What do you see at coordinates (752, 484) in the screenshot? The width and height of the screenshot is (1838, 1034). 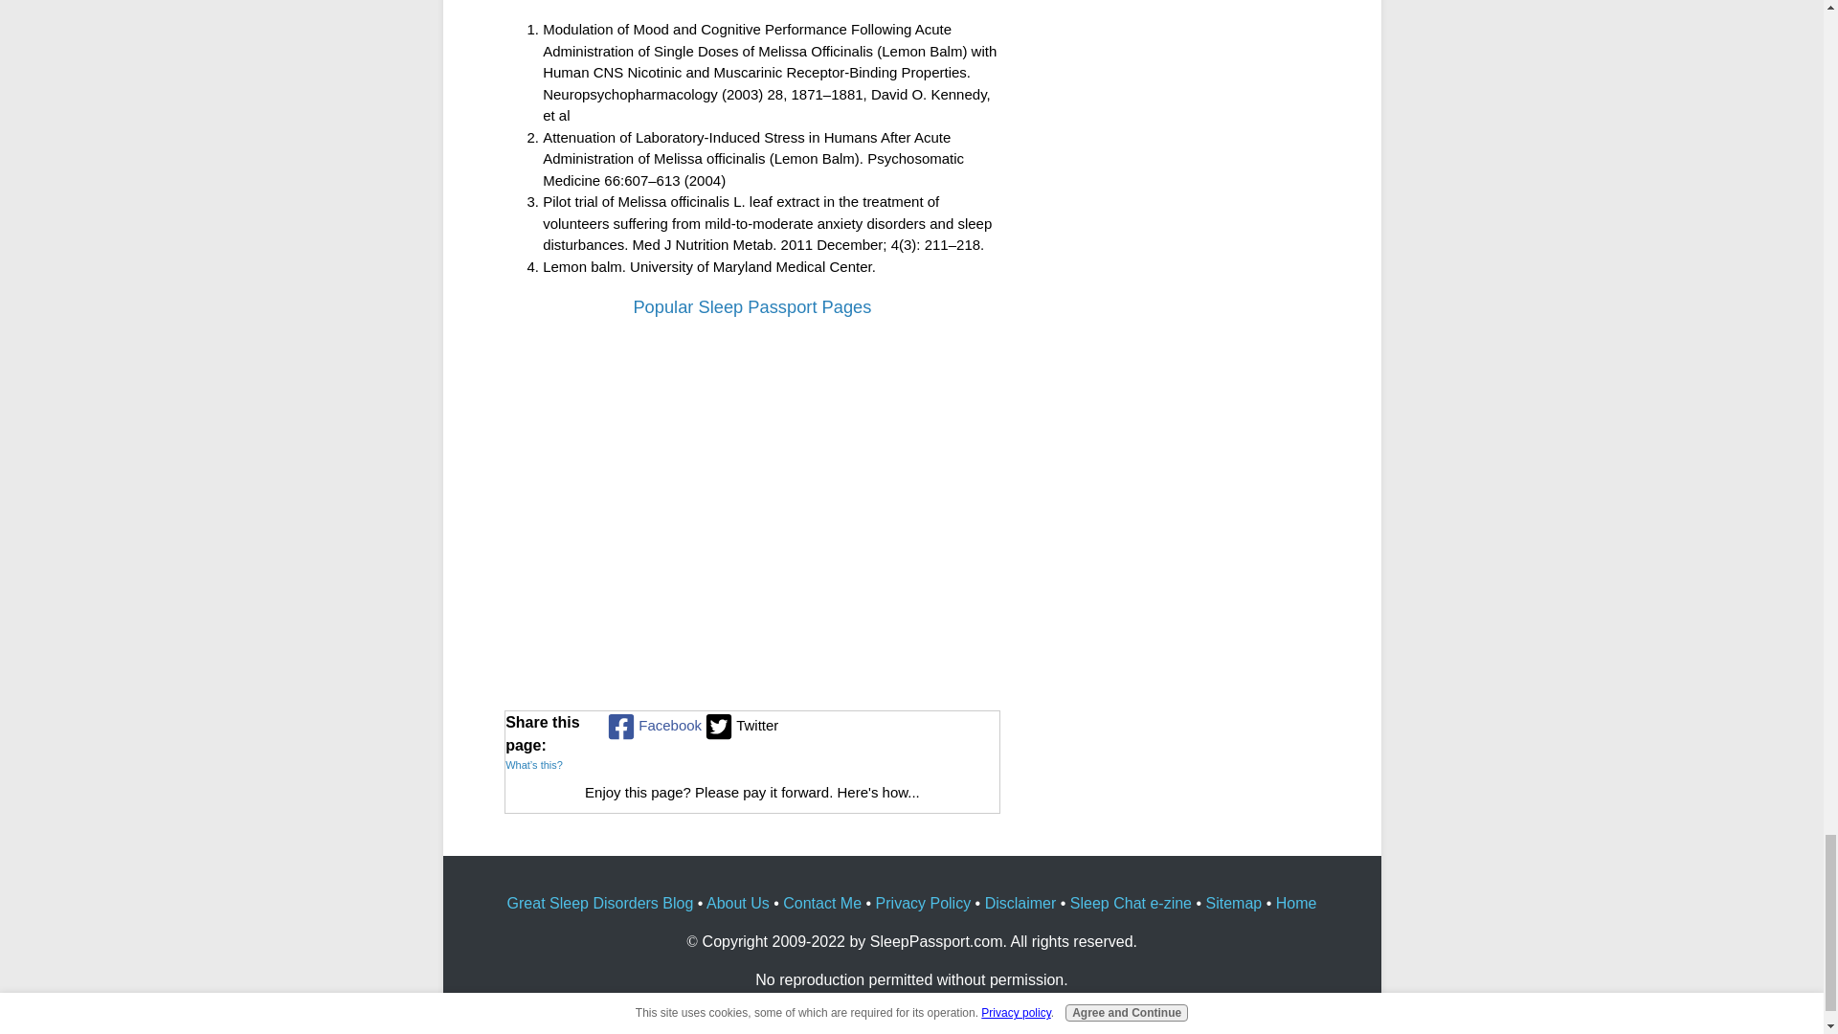 I see `Go to Buying A Memory Foam Topper? Could Be A Bad Decision` at bounding box center [752, 484].